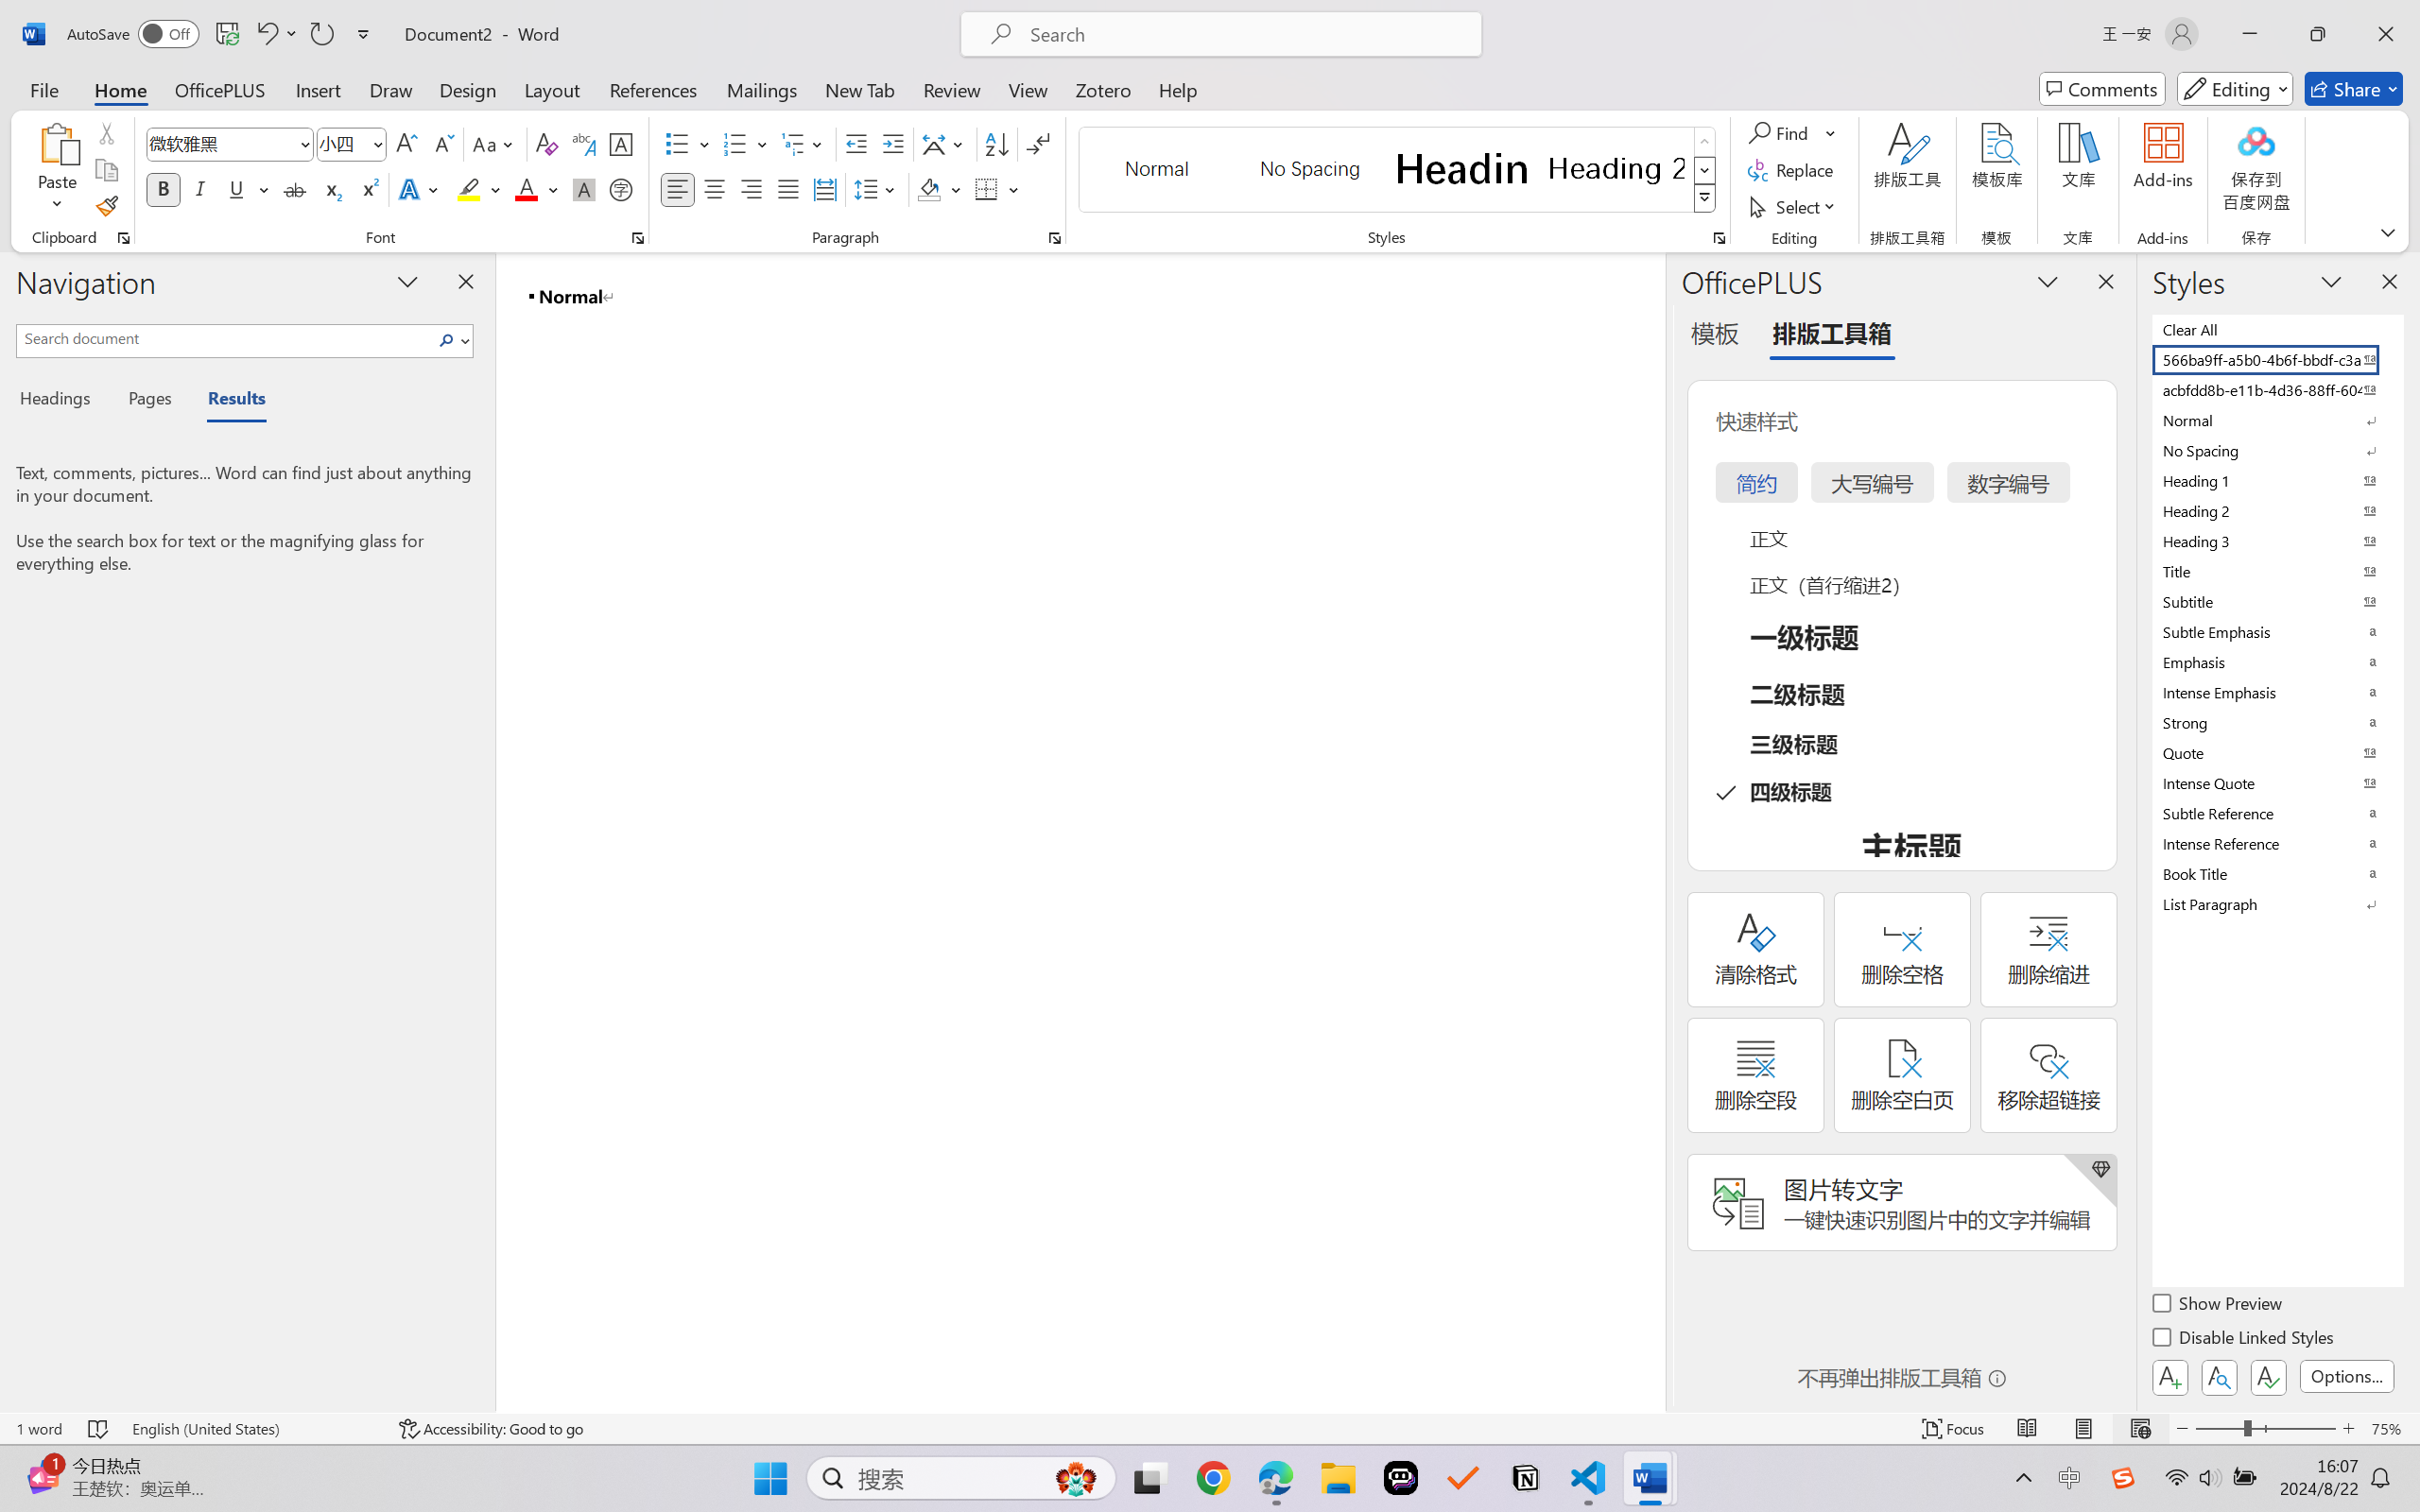 The image size is (2420, 1512). I want to click on Borders, so click(987, 189).